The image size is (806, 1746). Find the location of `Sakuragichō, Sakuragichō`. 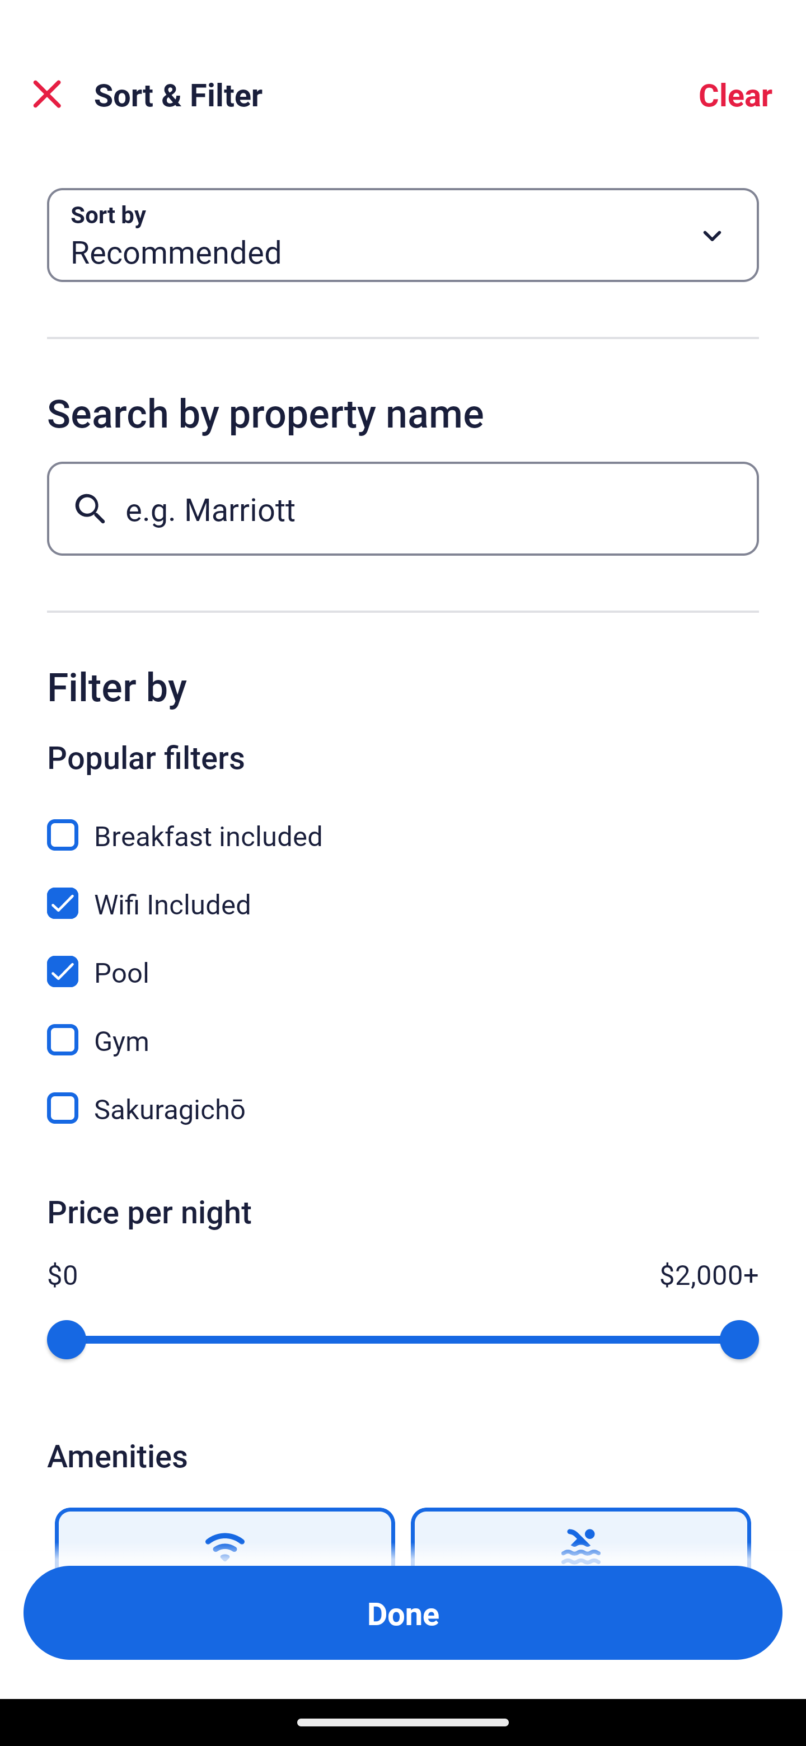

Sakuragichō, Sakuragichō is located at coordinates (403, 1108).